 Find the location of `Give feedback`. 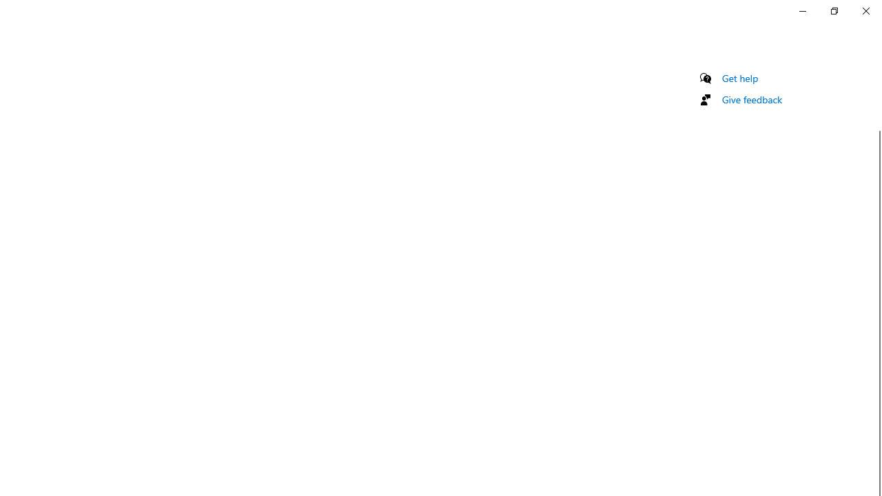

Give feedback is located at coordinates (752, 99).